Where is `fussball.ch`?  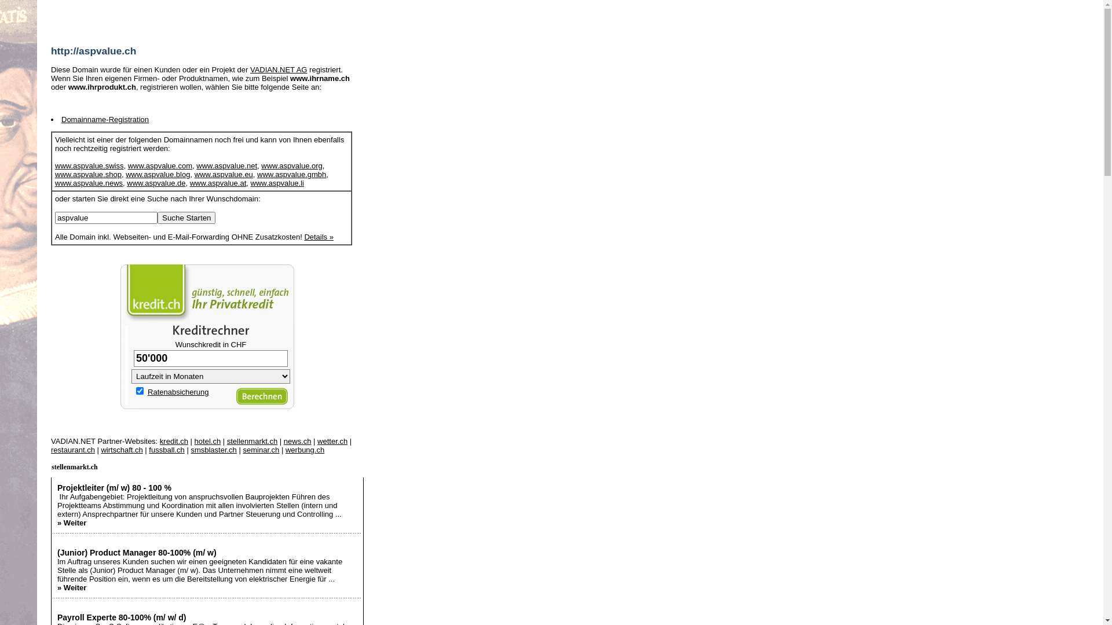 fussball.ch is located at coordinates (167, 450).